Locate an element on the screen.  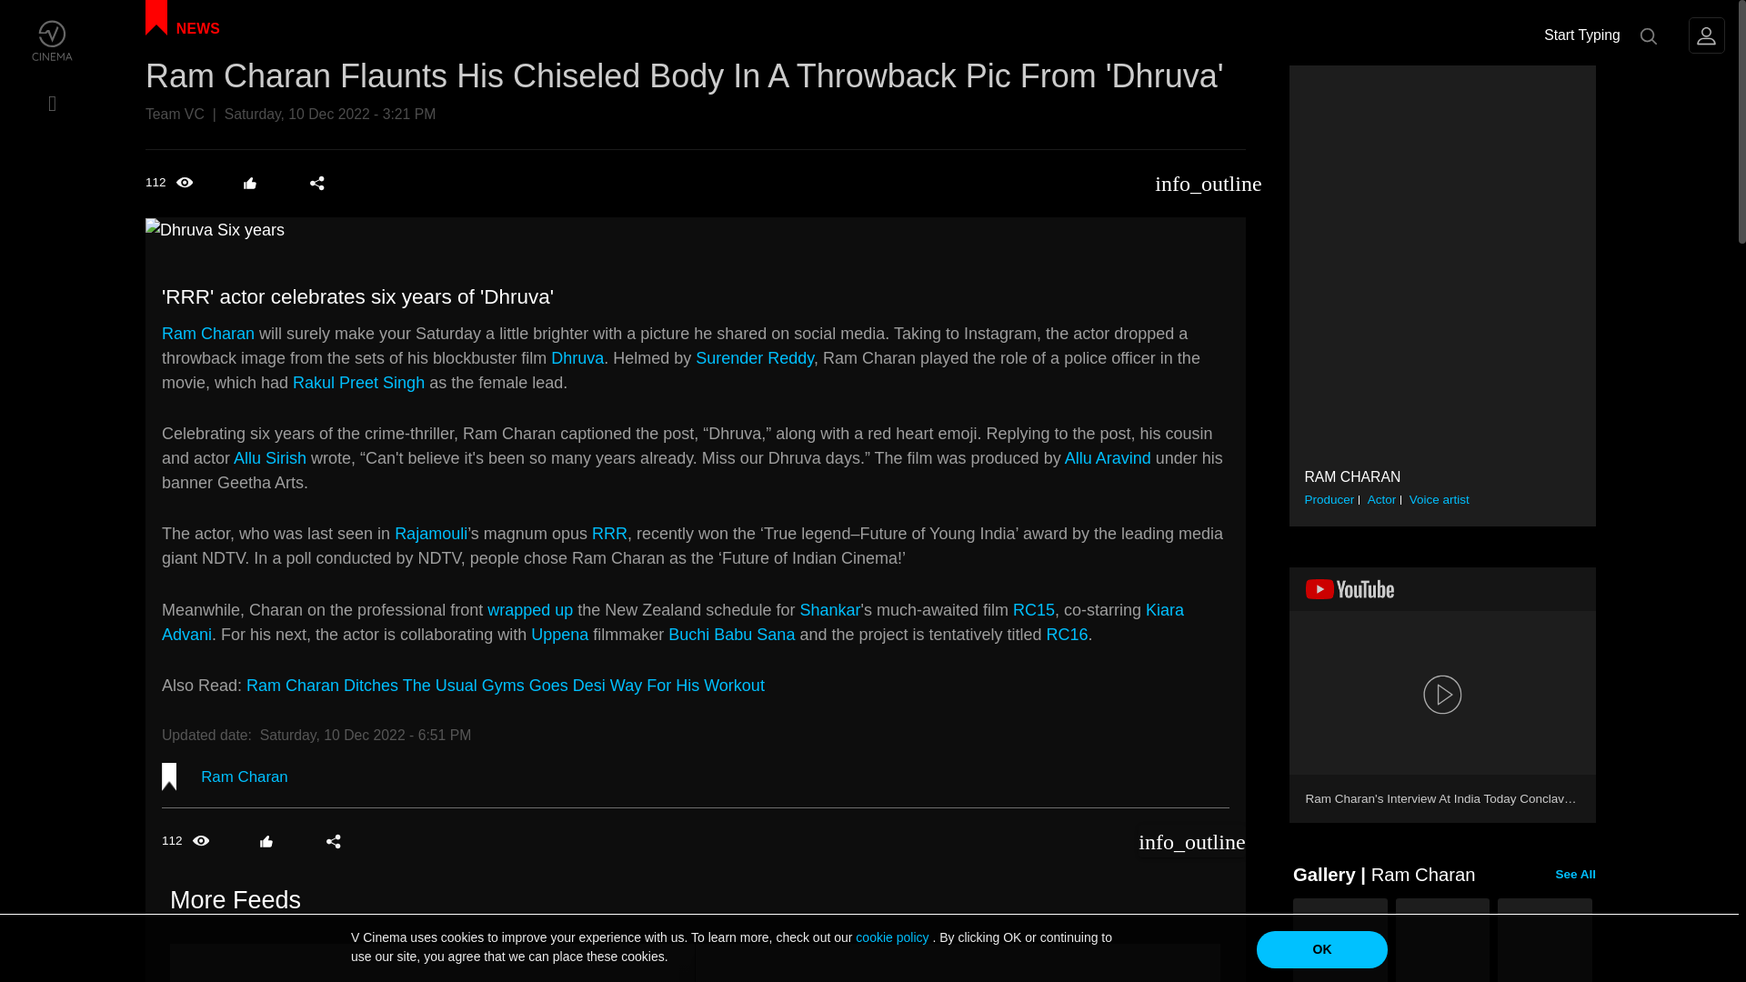
Ram Charan is located at coordinates (244, 777).